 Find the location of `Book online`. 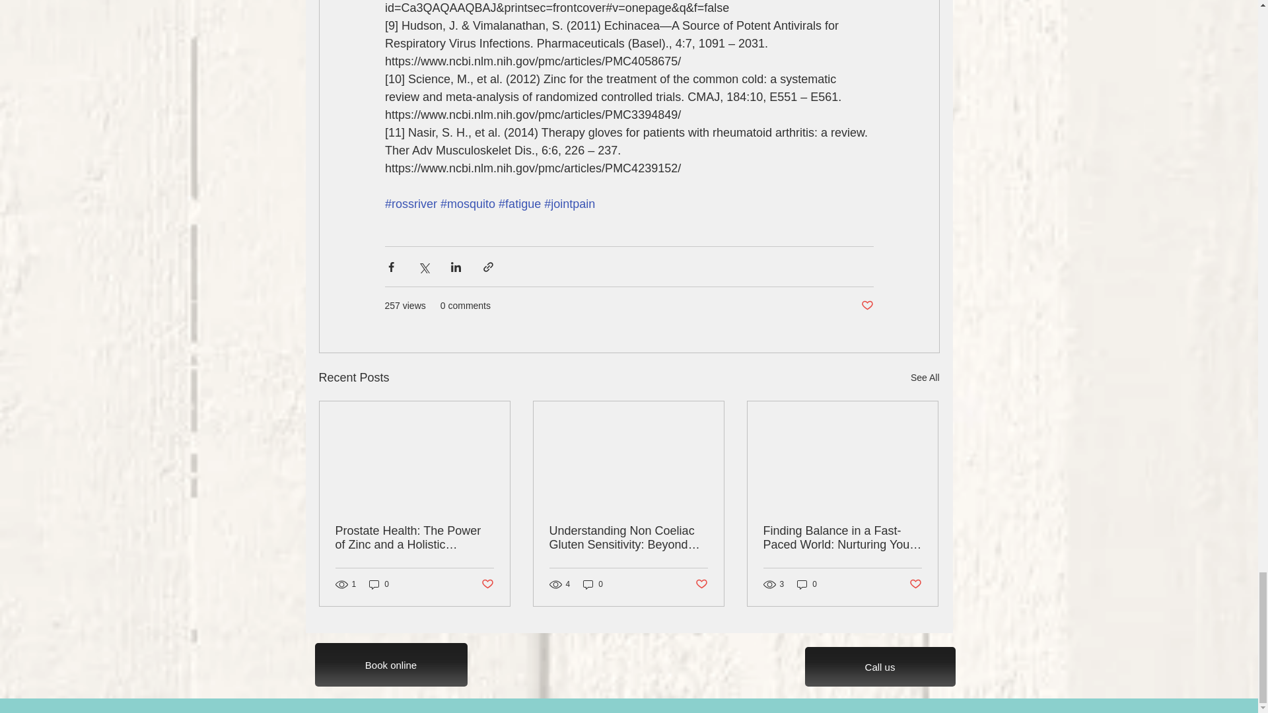

Book online is located at coordinates (390, 665).